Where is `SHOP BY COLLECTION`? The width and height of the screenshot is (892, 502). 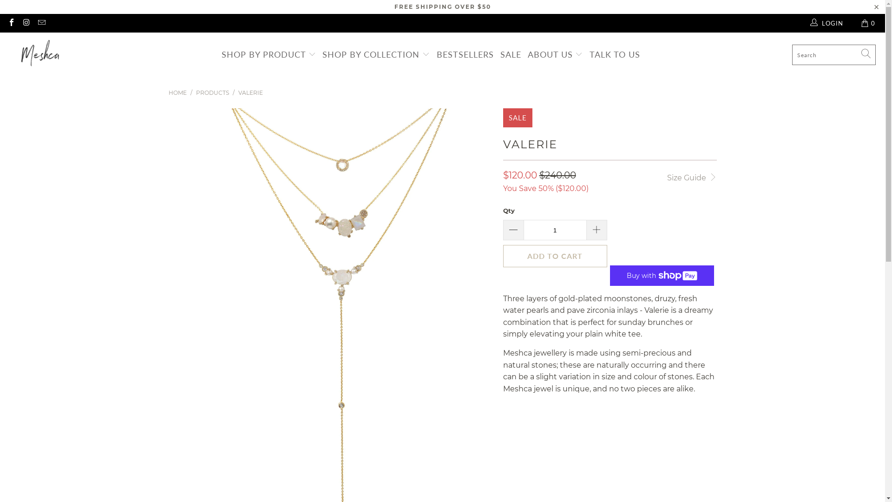 SHOP BY COLLECTION is located at coordinates (376, 55).